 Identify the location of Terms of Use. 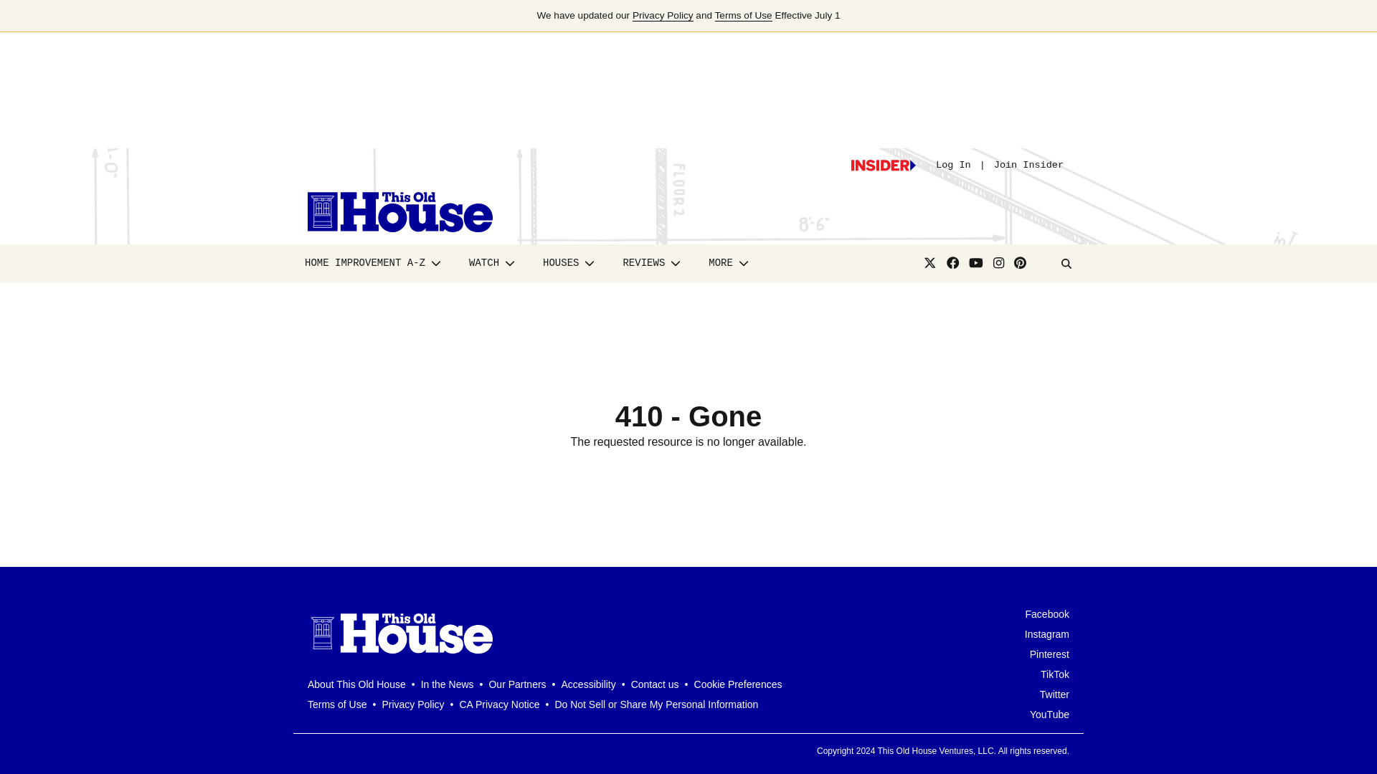
(743, 16).